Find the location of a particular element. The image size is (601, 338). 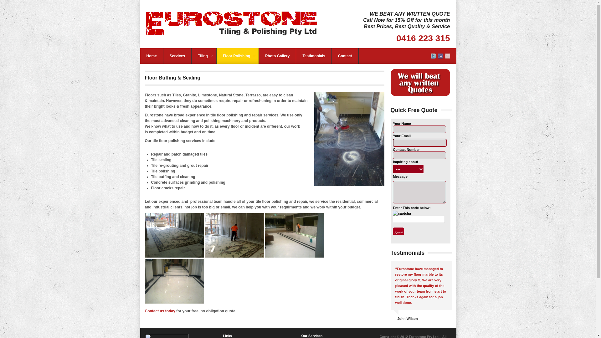

facebook is located at coordinates (440, 57).